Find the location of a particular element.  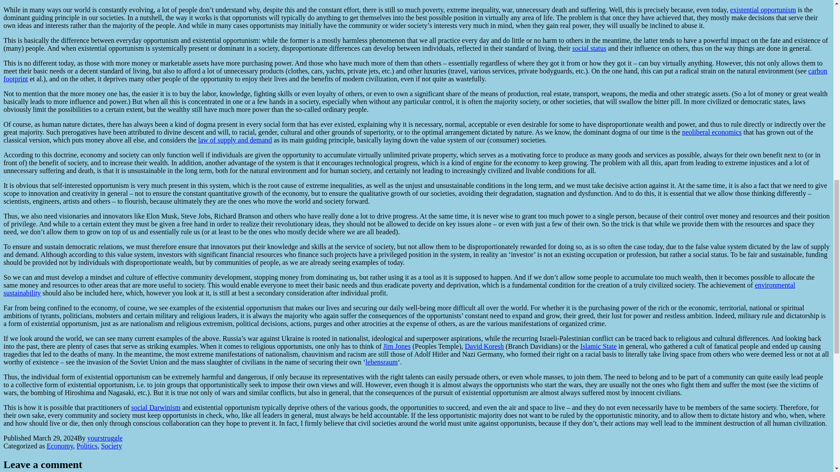

Islamic State is located at coordinates (598, 346).